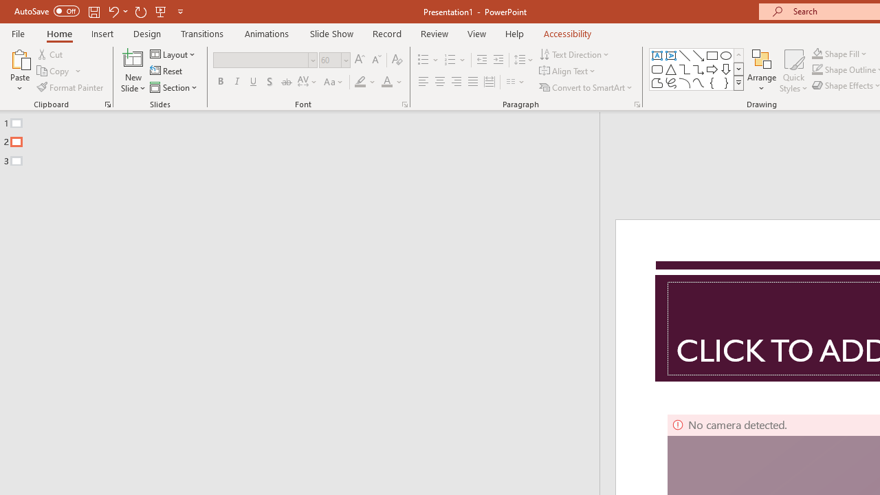  What do you see at coordinates (236, 82) in the screenshot?
I see `Italic` at bounding box center [236, 82].